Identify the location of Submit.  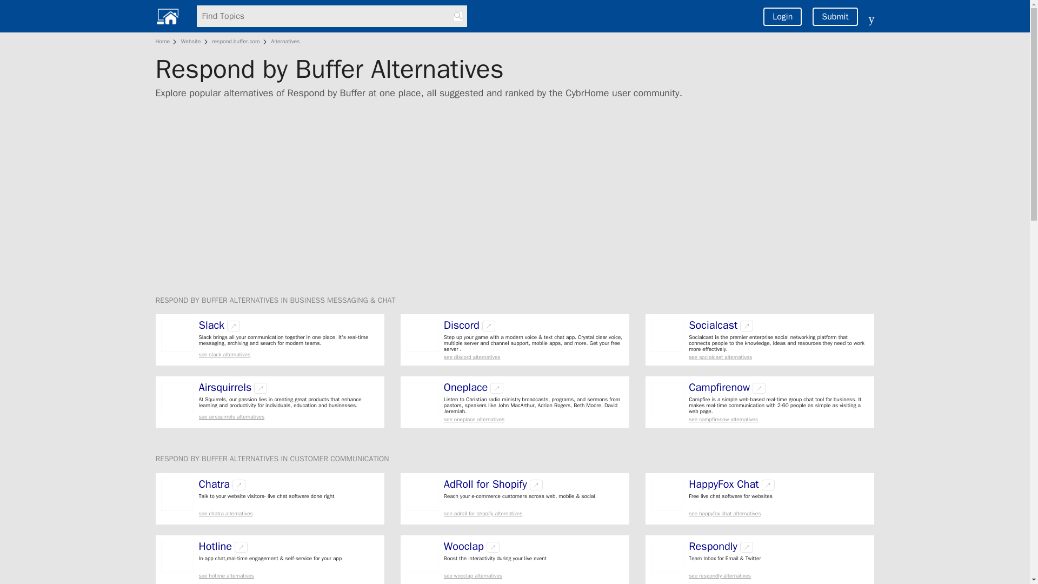
(835, 16).